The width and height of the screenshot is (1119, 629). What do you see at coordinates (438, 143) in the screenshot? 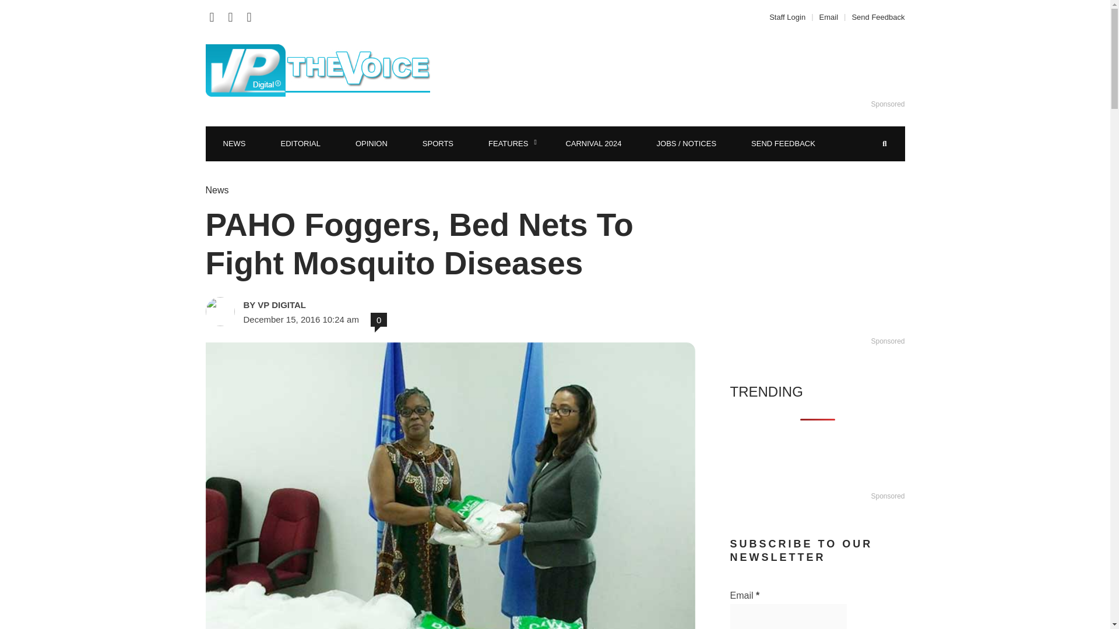
I see `SPORTS` at bounding box center [438, 143].